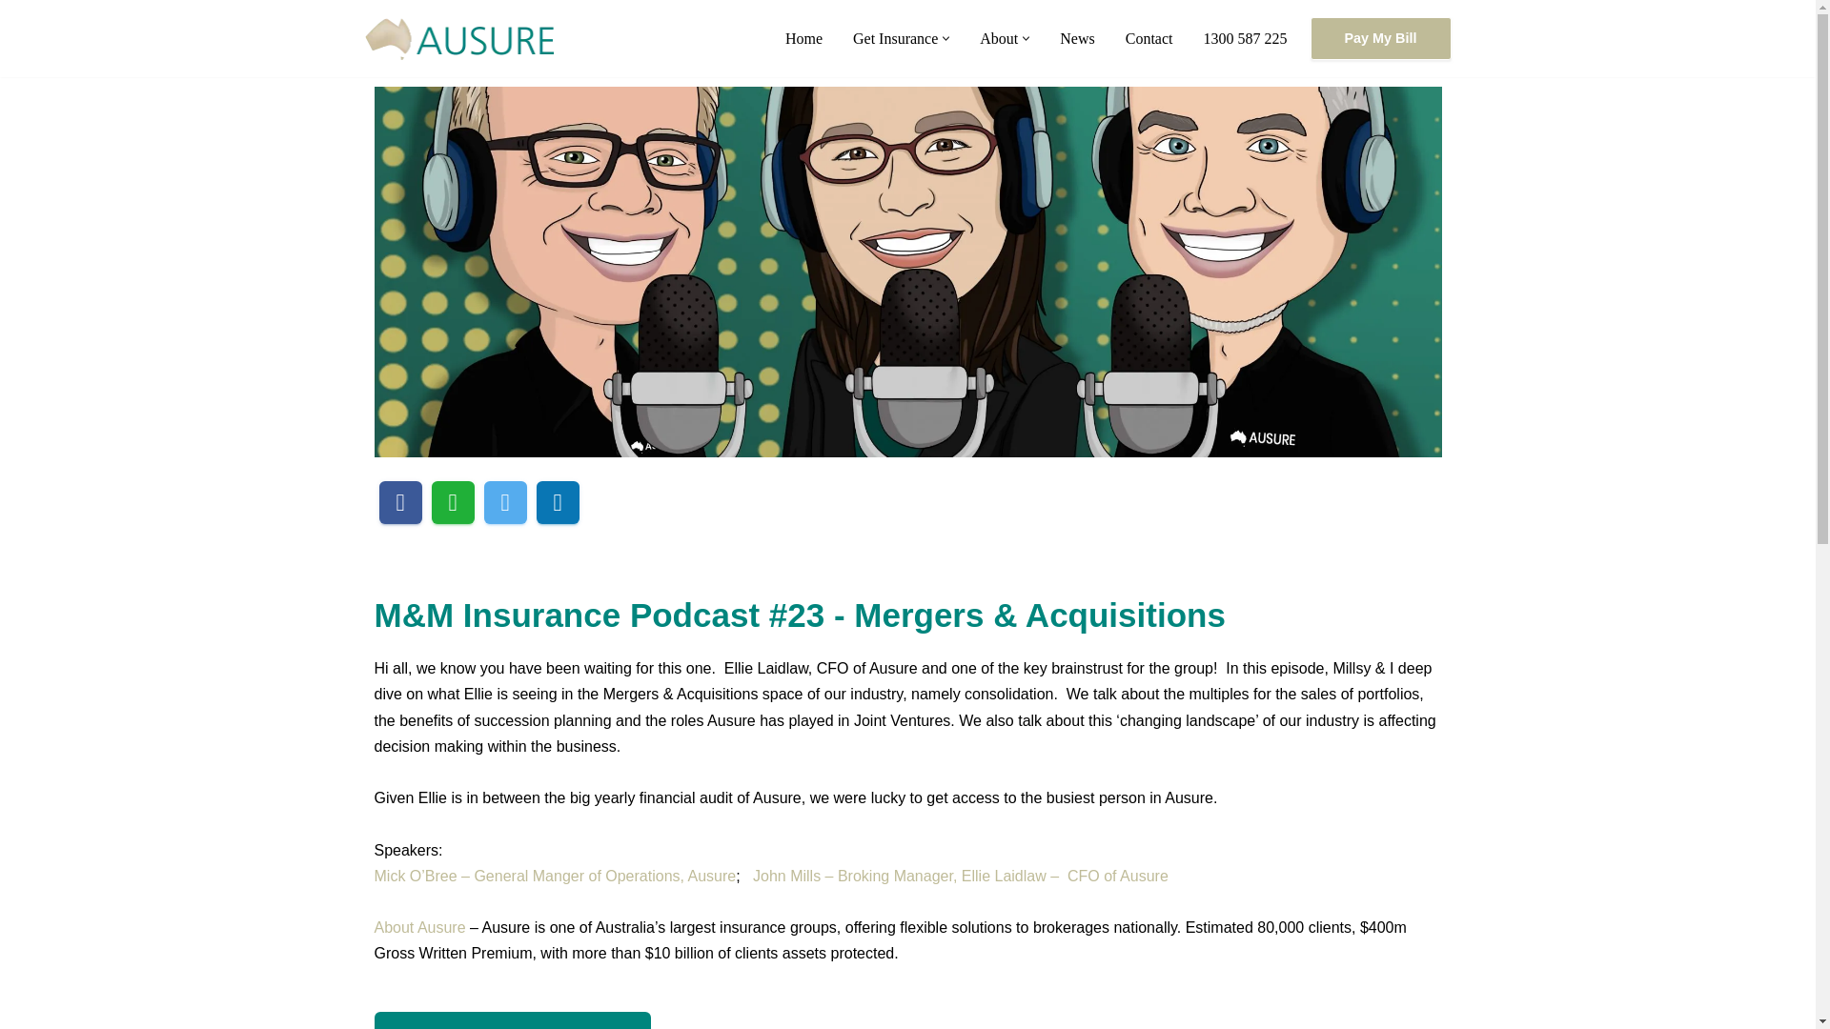 The image size is (1830, 1029). I want to click on Contact, so click(1149, 38).